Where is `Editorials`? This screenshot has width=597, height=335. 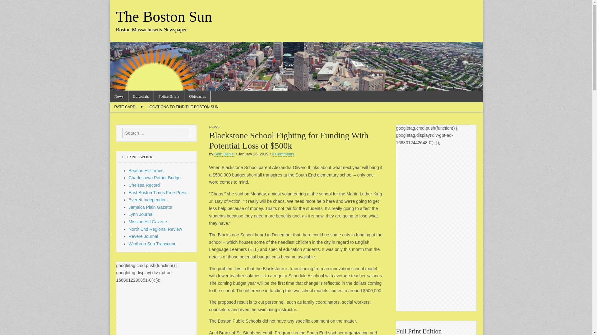
Editorials is located at coordinates (141, 96).